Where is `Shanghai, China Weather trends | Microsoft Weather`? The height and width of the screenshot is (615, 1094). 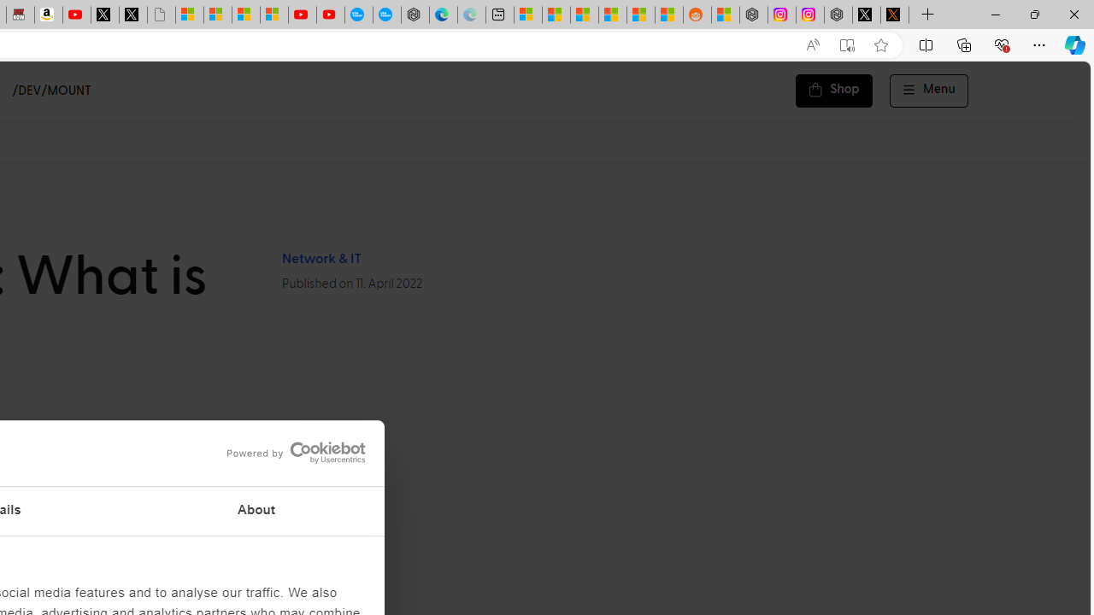
Shanghai, China Weather trends | Microsoft Weather is located at coordinates (668, 15).